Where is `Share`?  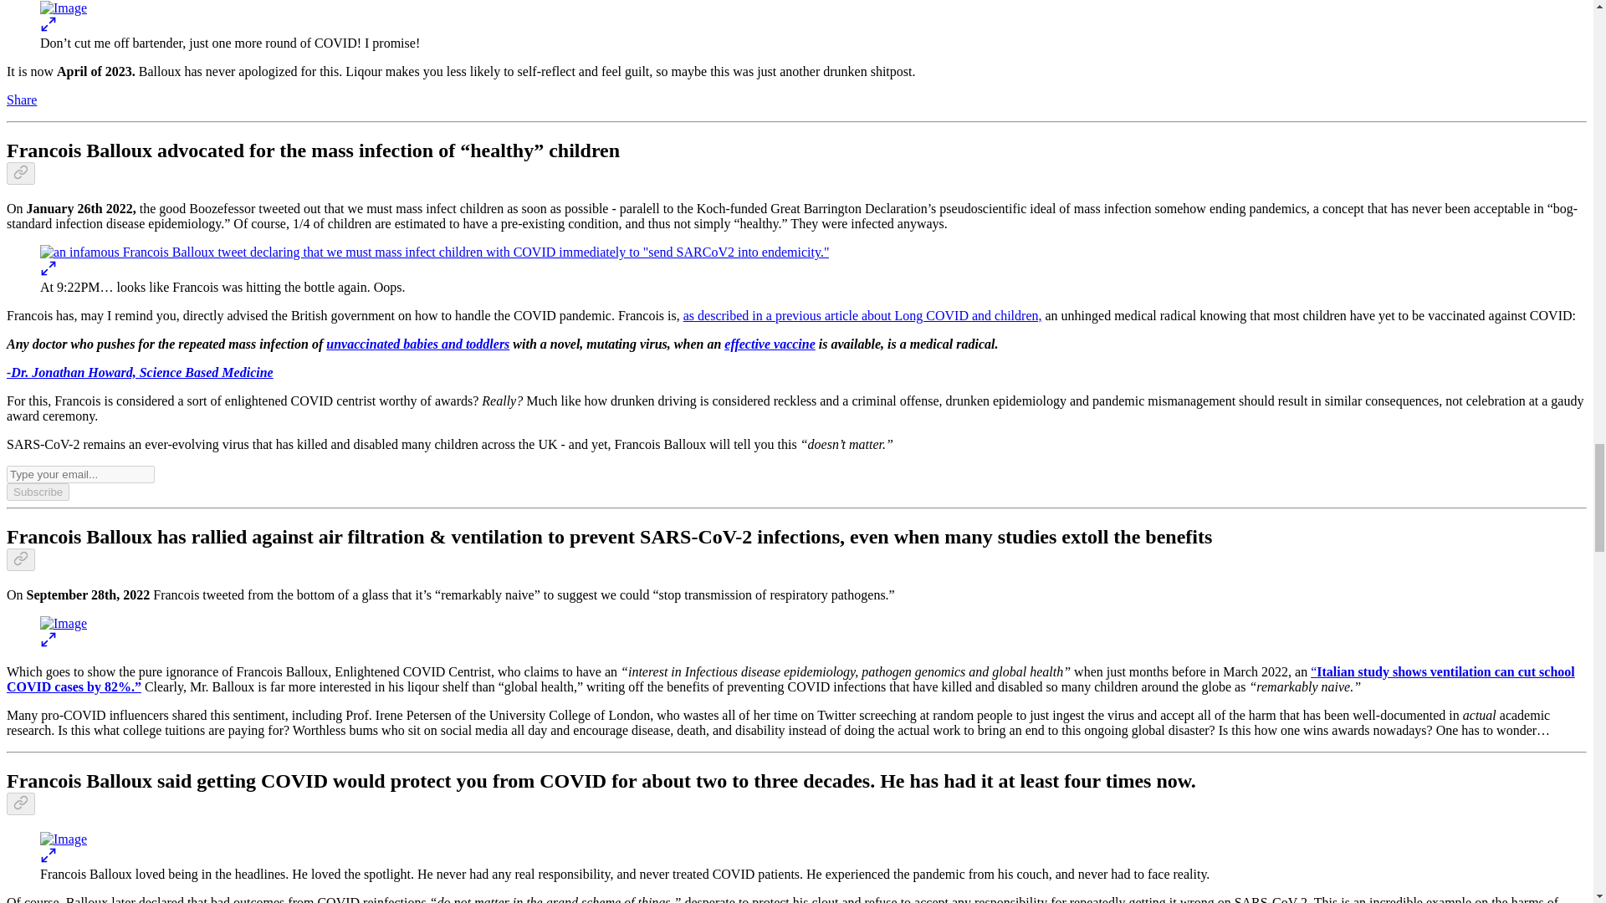 Share is located at coordinates (22, 100).